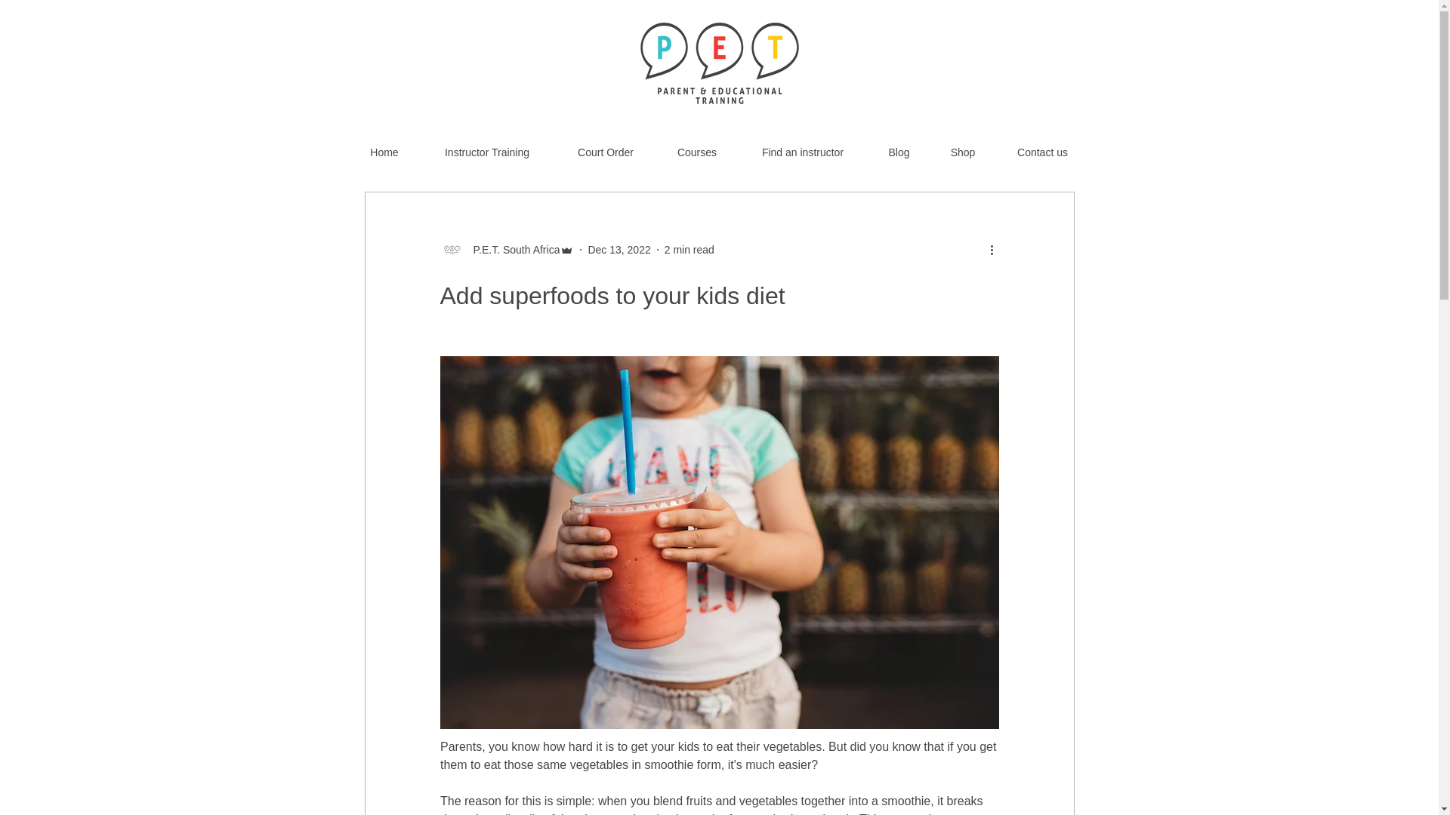 This screenshot has height=815, width=1450. I want to click on P.E.T. South Africa, so click(512, 249).